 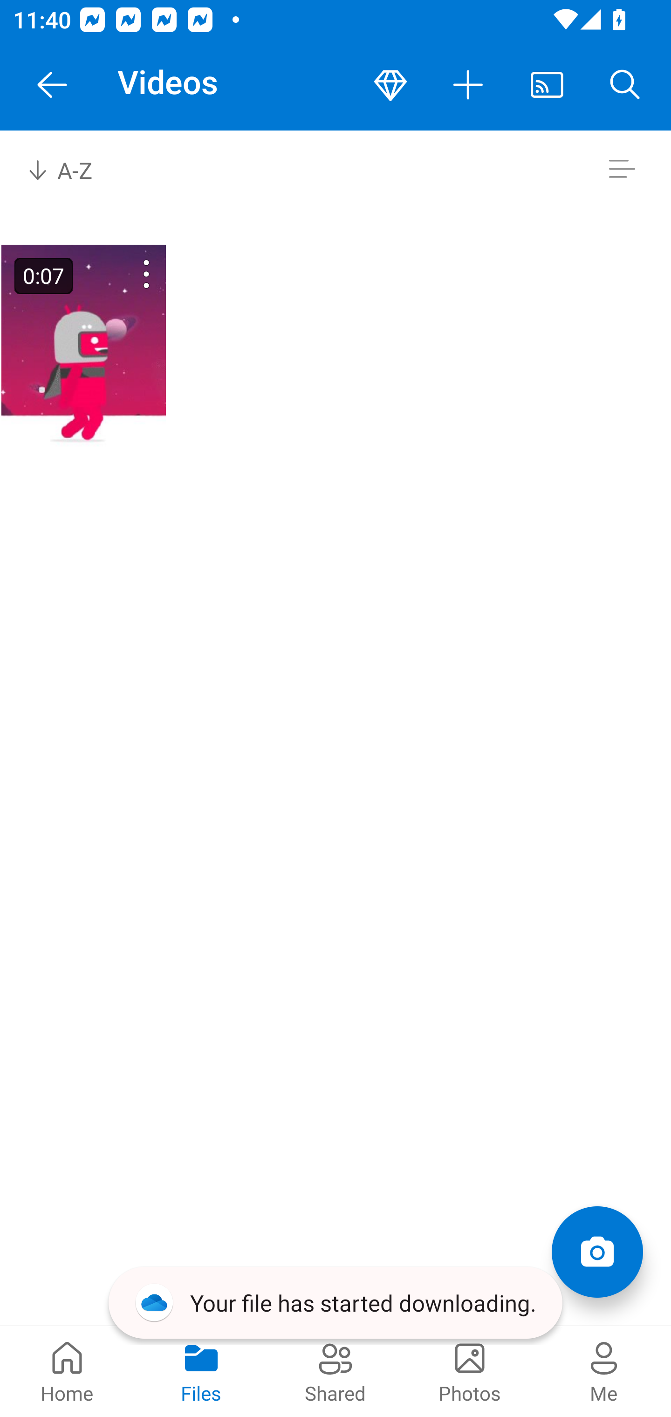 I want to click on Add items Scan, so click(x=597, y=1252).